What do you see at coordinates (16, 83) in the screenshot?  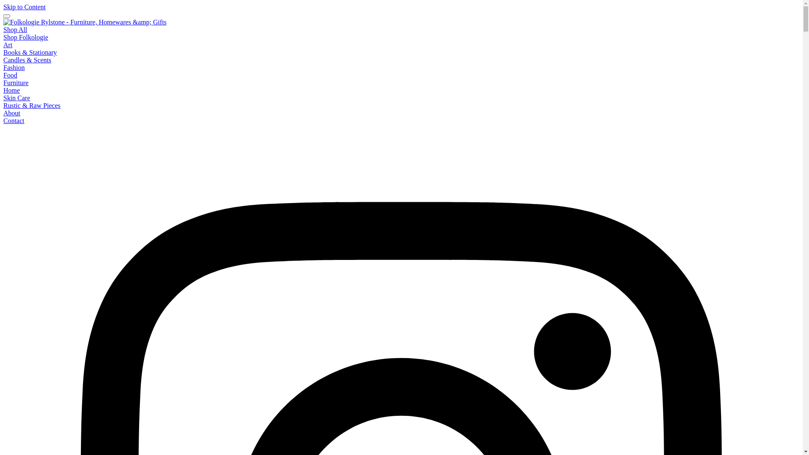 I see `Furniture` at bounding box center [16, 83].